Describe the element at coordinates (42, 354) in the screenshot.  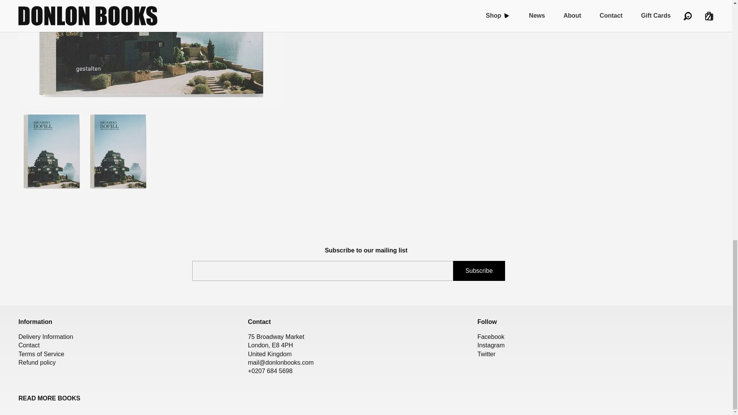
I see `Terms of Service` at that location.